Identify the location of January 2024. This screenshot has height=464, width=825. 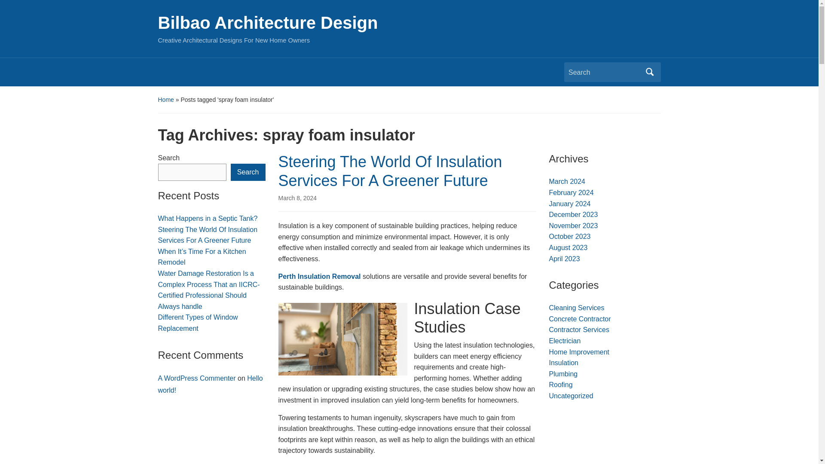
(570, 204).